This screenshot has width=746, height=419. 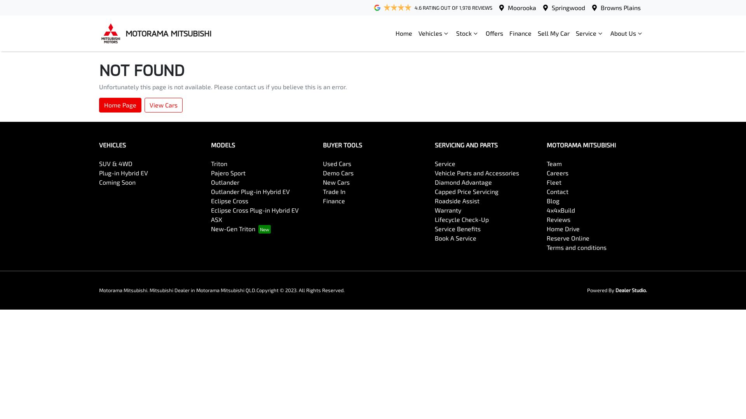 I want to click on Home Drive, so click(x=563, y=229).